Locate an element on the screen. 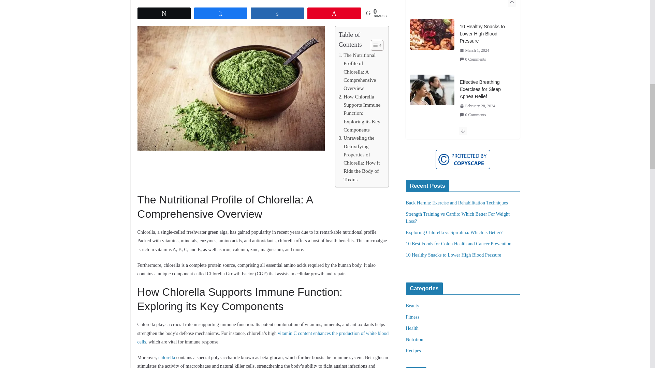  September 27, 2023 is located at coordinates (156, 0).